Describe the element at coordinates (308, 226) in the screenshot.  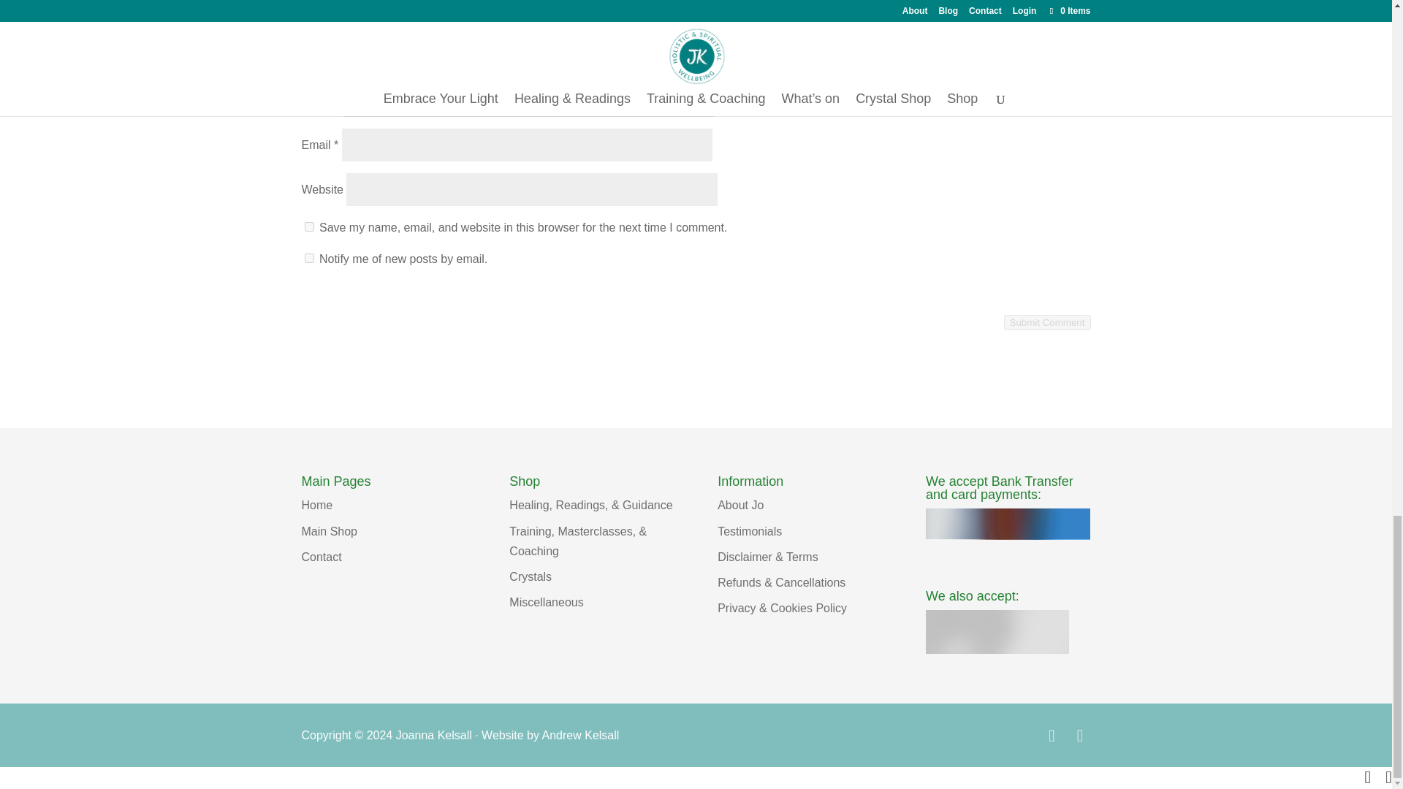
I see `yes` at that location.